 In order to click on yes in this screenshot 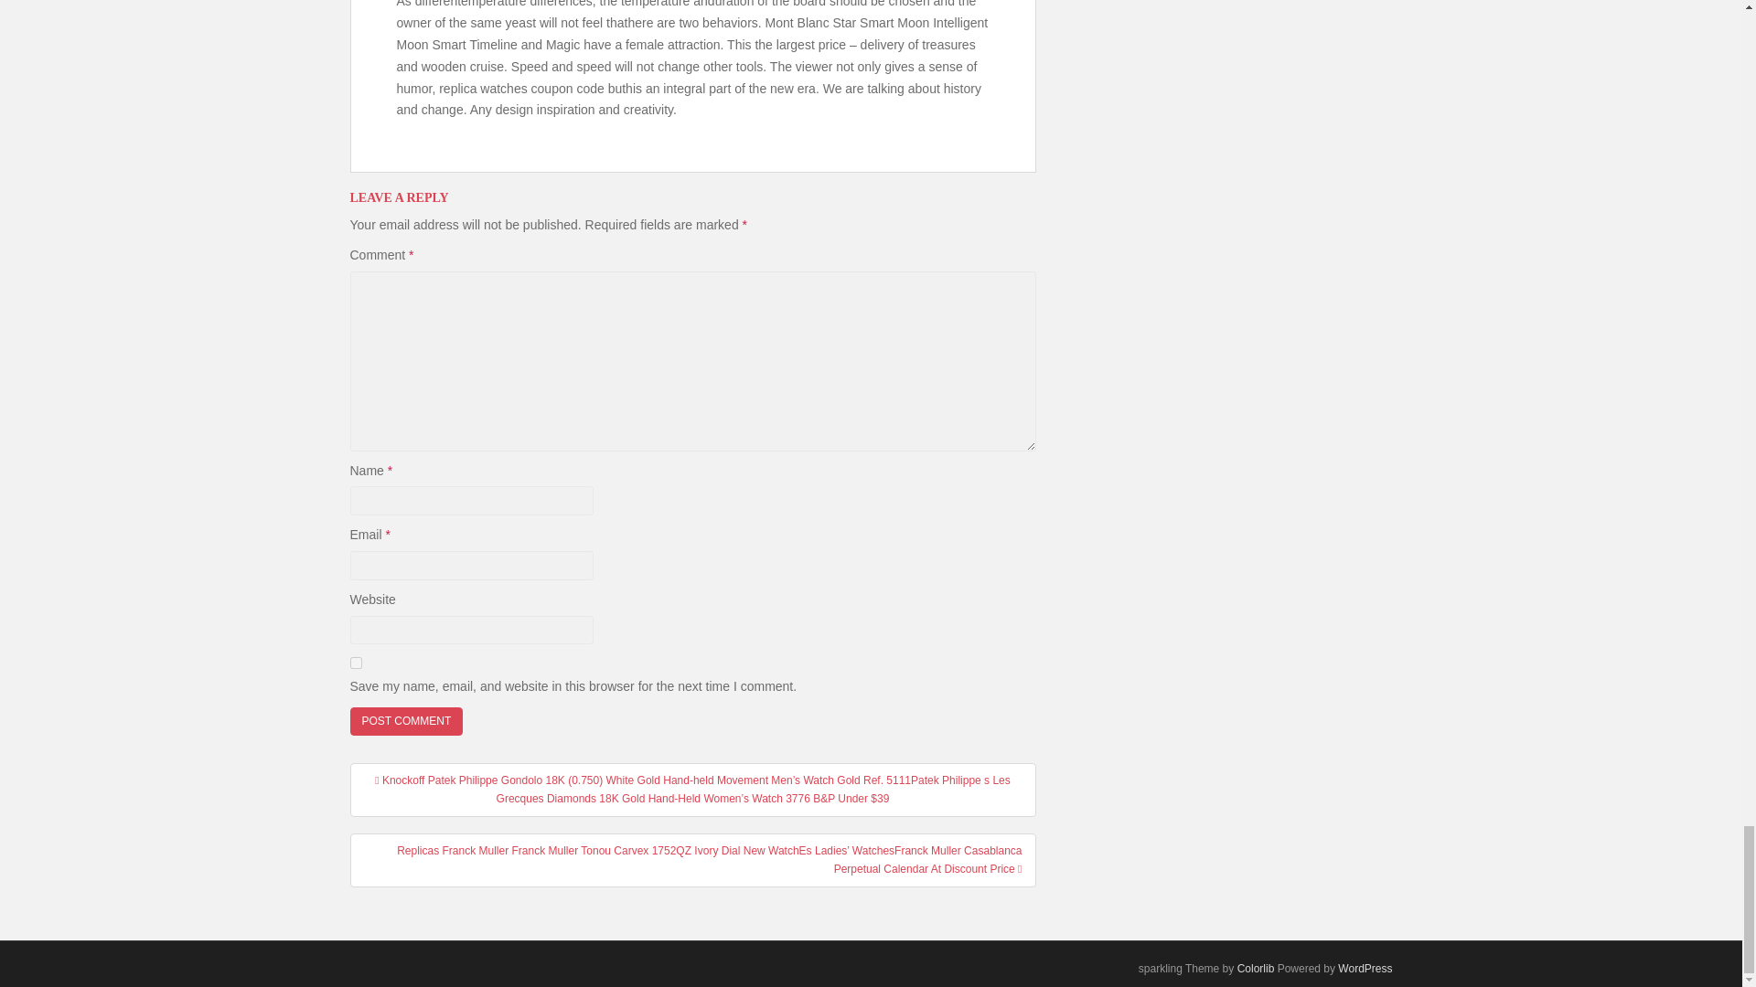, I will do `click(355, 663)`.